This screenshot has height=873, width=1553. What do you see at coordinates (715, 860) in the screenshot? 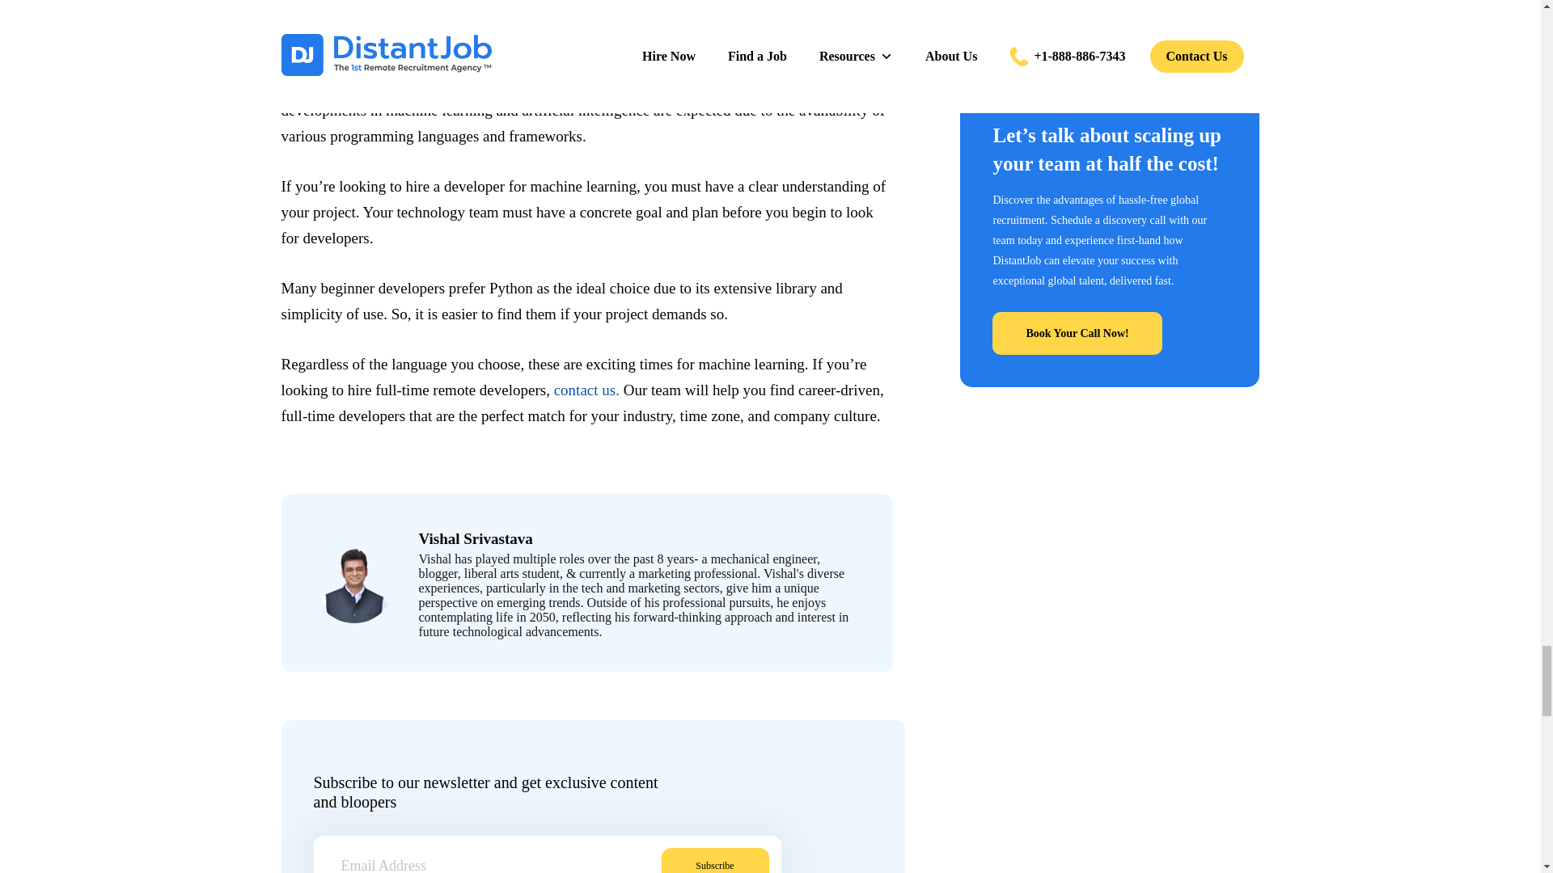
I see `Subscribe` at bounding box center [715, 860].